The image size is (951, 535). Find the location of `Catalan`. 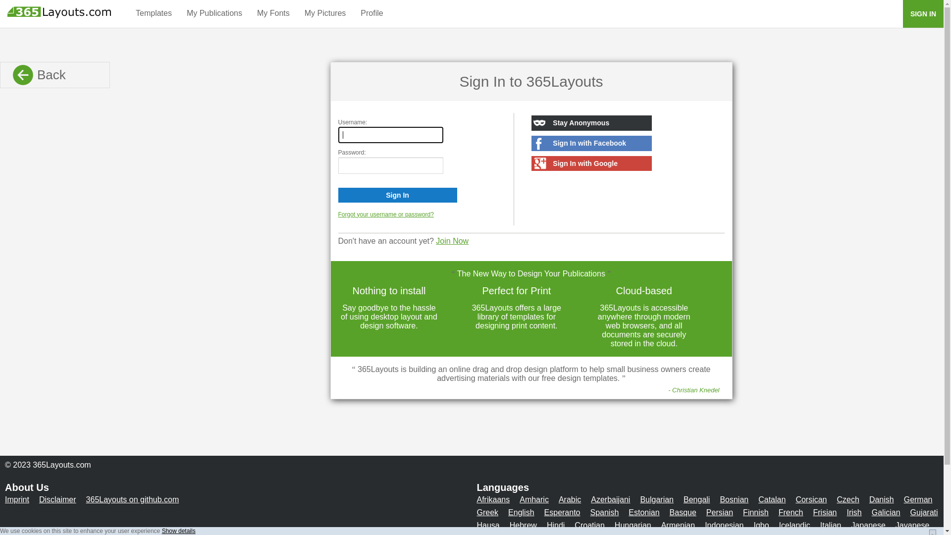

Catalan is located at coordinates (772, 499).